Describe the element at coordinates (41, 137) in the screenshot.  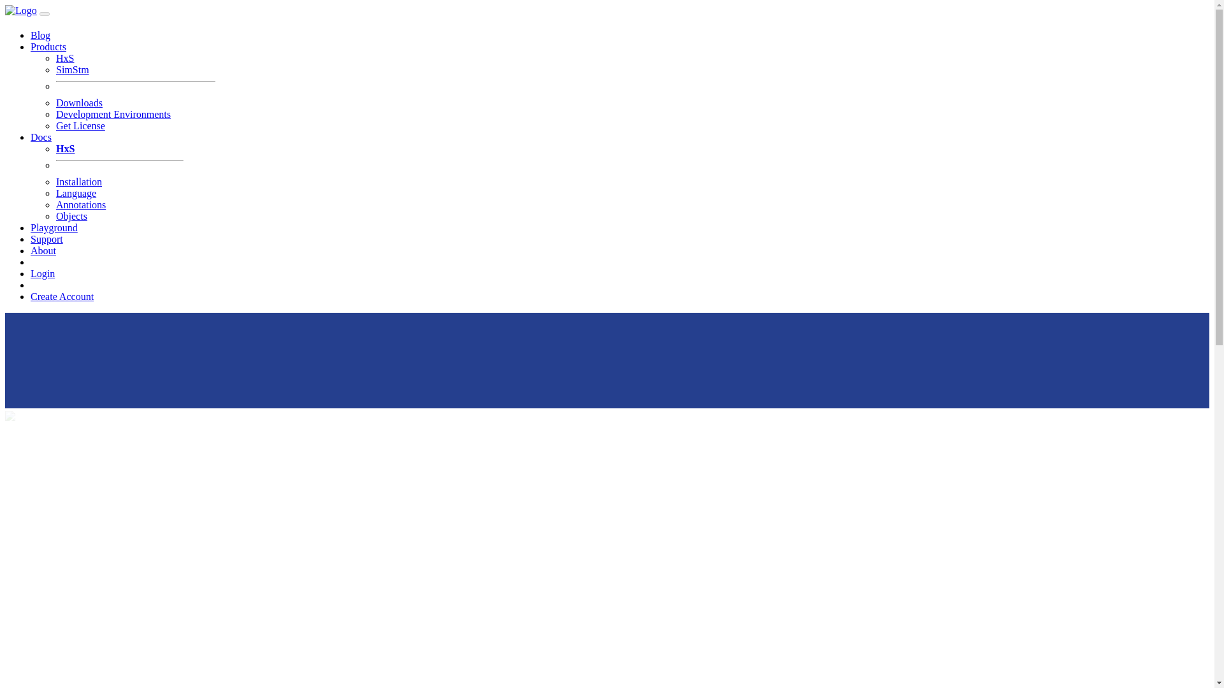
I see `Docs` at that location.